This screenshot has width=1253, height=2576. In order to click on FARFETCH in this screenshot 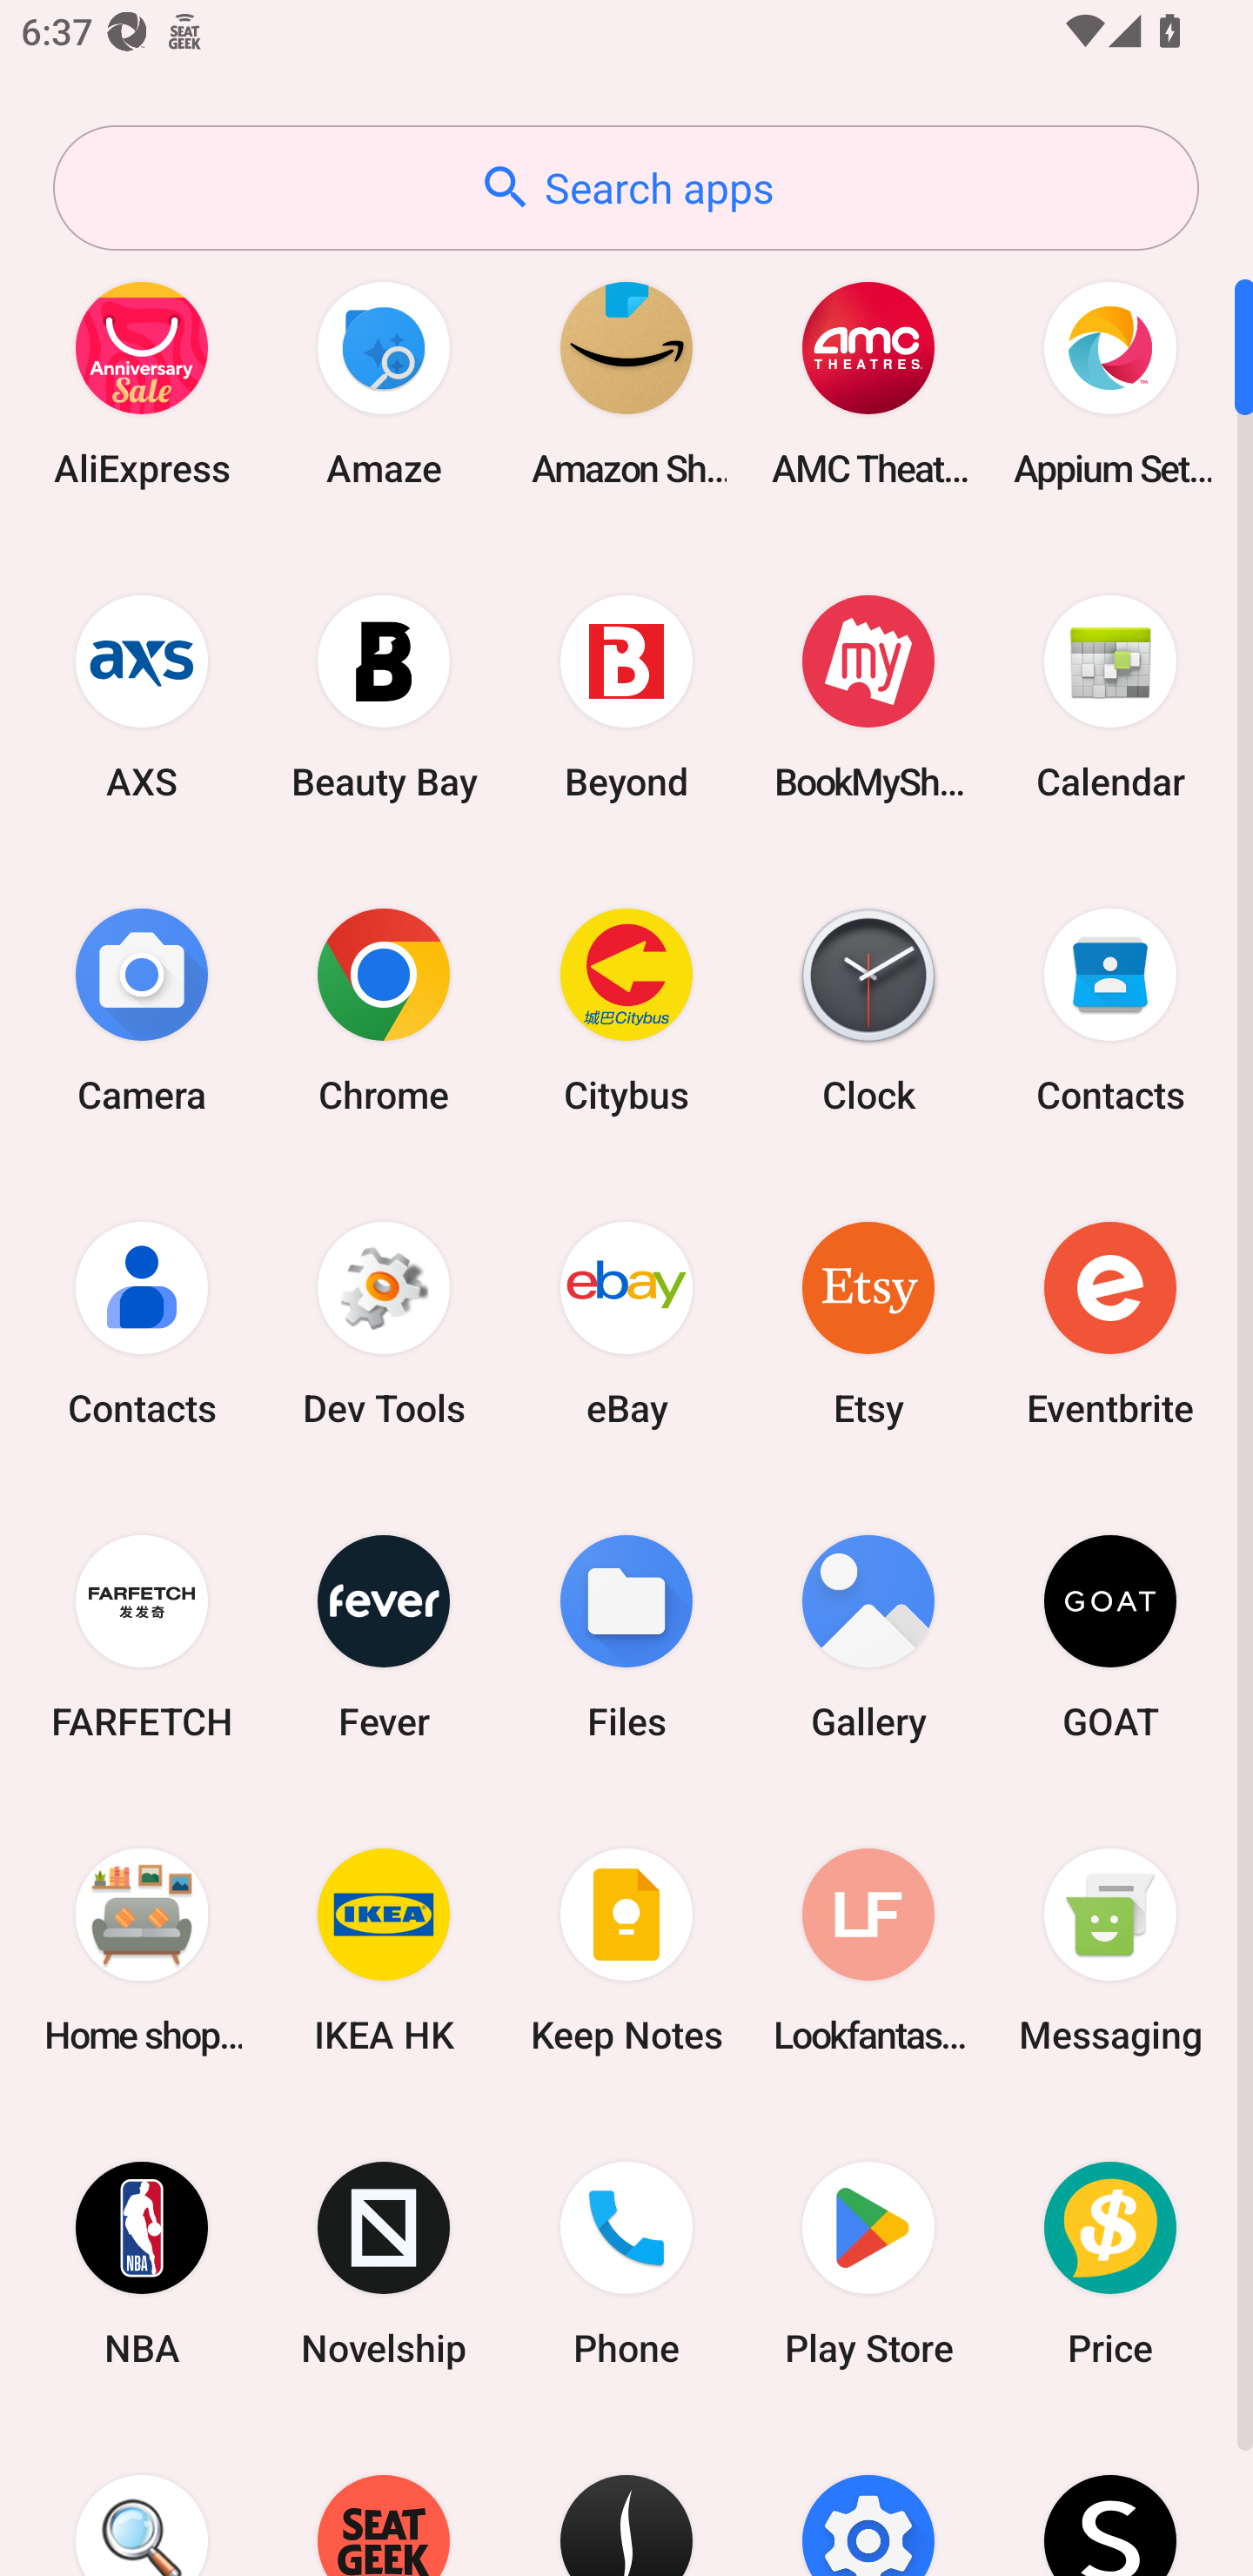, I will do `click(142, 1636)`.